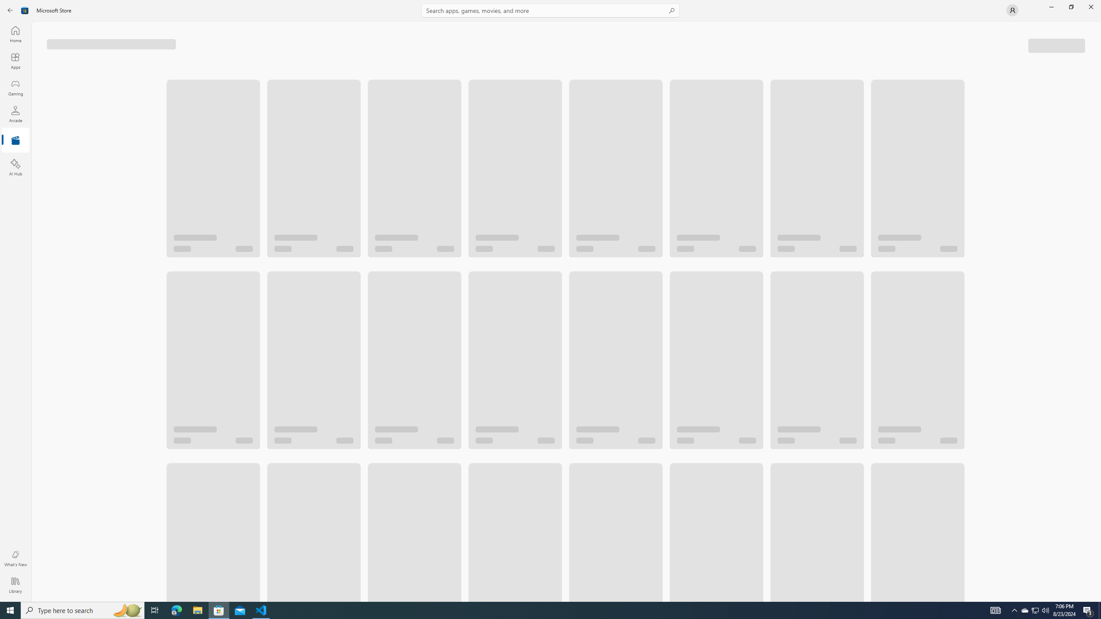  What do you see at coordinates (15, 141) in the screenshot?
I see `Entertainment` at bounding box center [15, 141].